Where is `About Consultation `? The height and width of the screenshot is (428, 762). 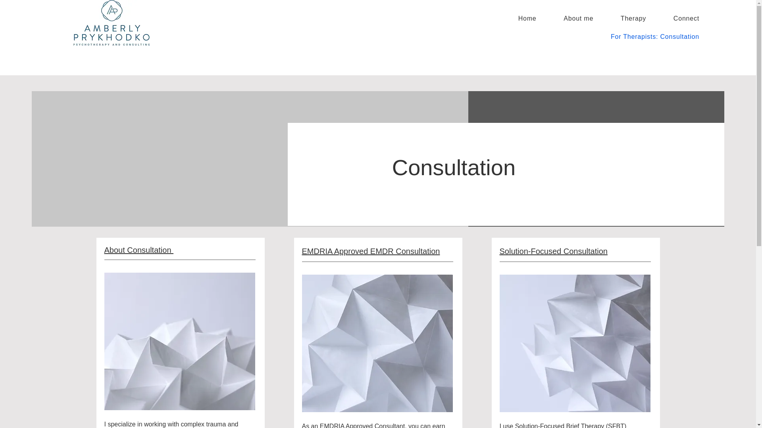
About Consultation  is located at coordinates (139, 250).